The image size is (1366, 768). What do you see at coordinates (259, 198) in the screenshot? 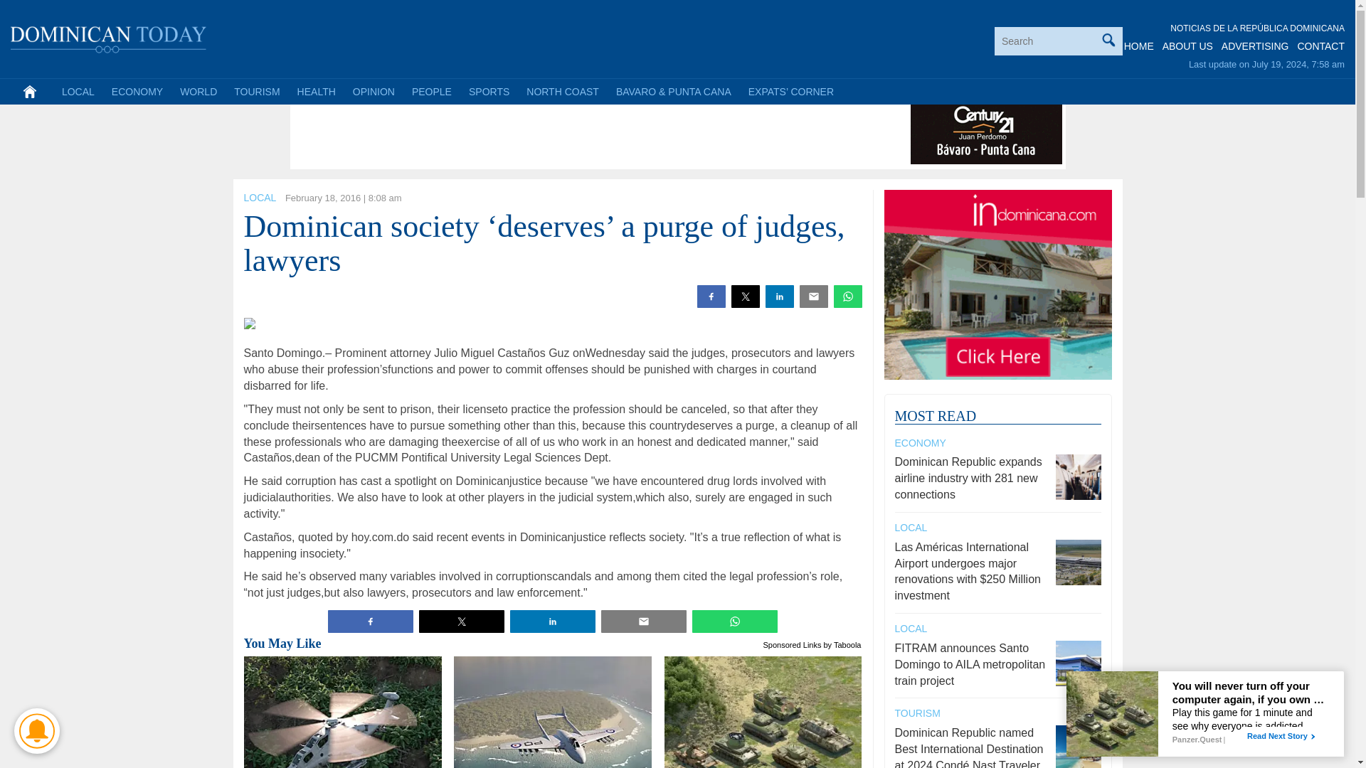
I see `LOCAL` at bounding box center [259, 198].